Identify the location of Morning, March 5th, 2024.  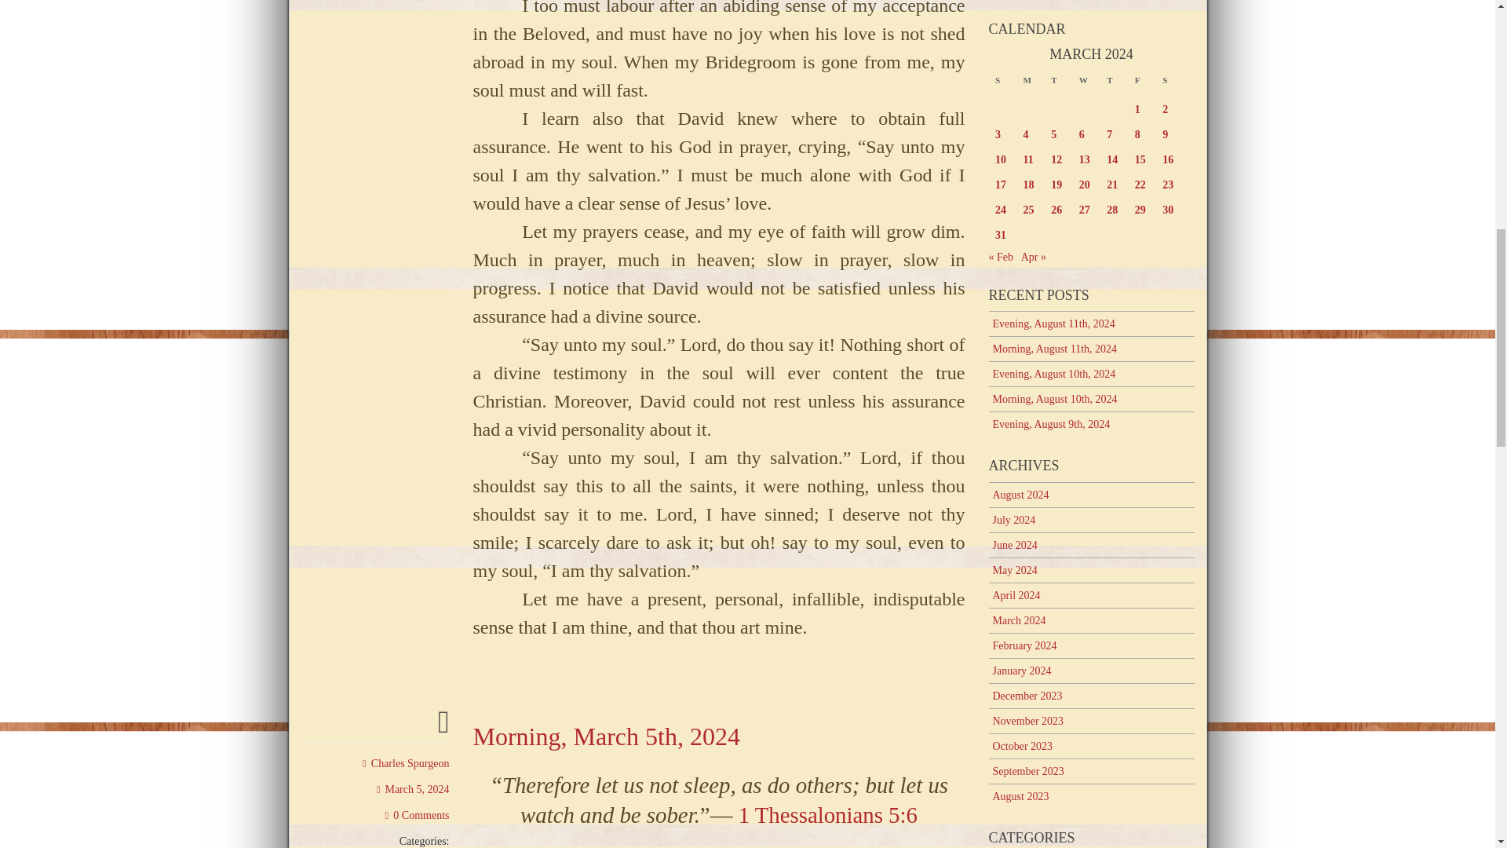
(606, 737).